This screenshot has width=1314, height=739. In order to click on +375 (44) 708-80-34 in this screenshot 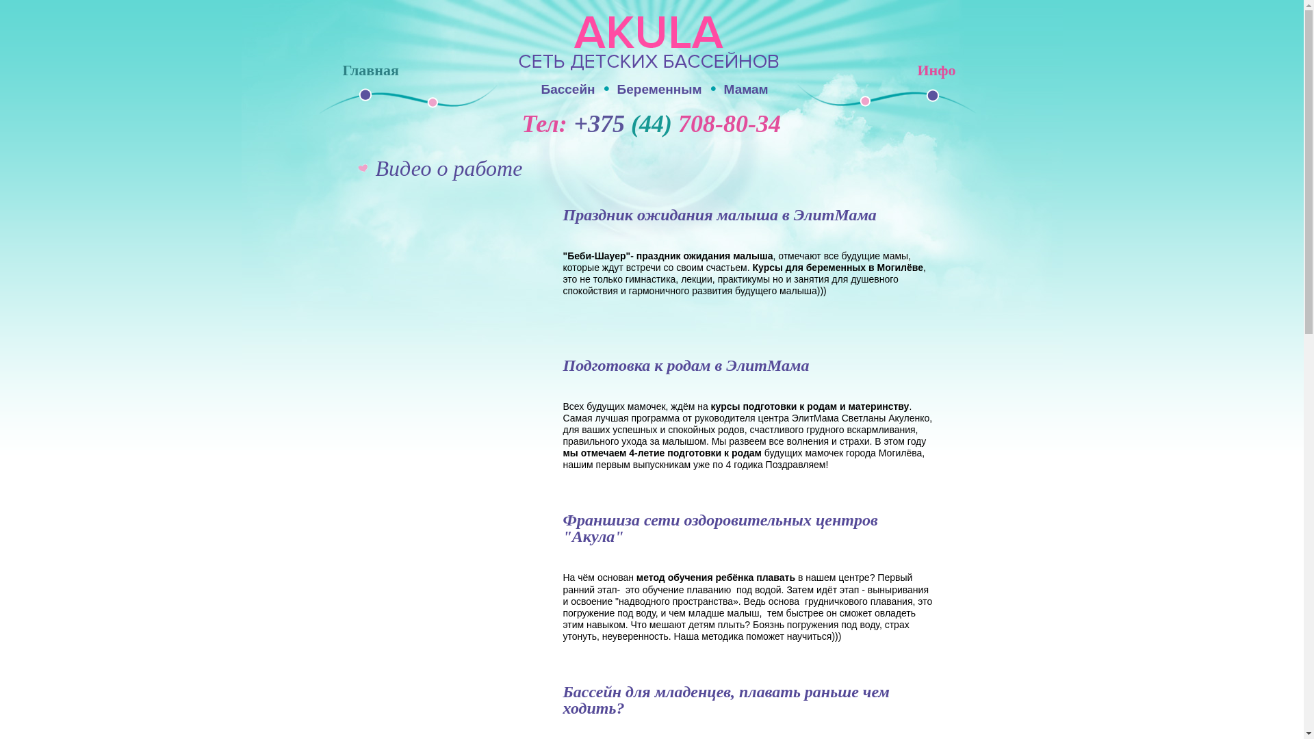, I will do `click(677, 124)`.